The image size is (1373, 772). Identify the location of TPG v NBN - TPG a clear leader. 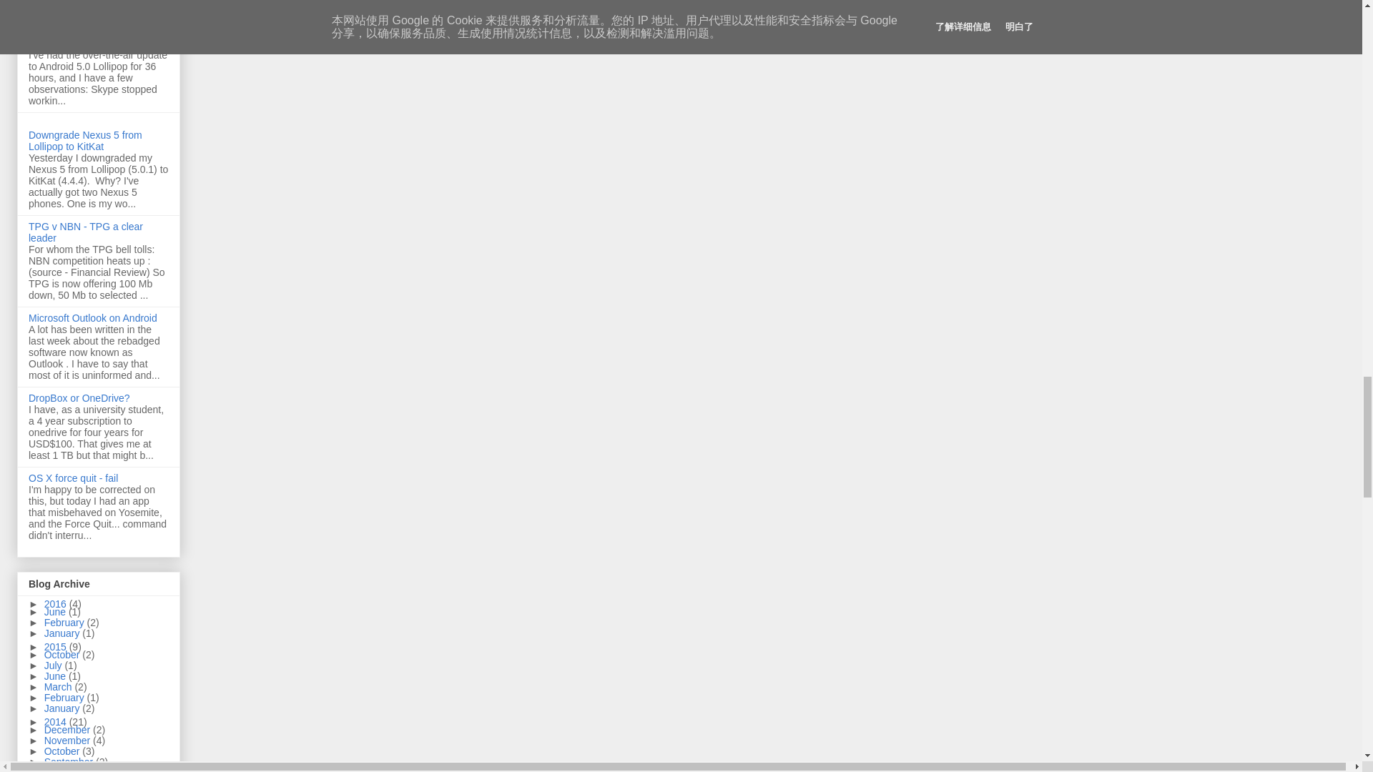
(86, 232).